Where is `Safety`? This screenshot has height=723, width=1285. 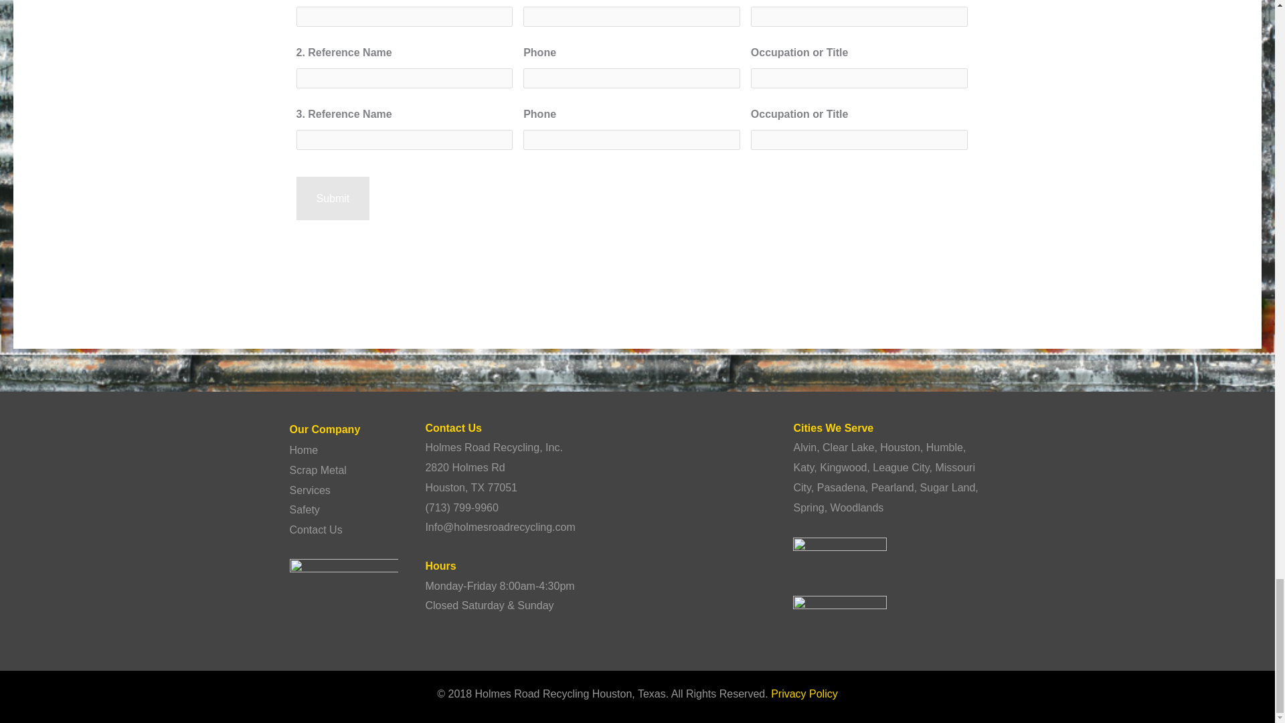
Safety is located at coordinates (304, 509).